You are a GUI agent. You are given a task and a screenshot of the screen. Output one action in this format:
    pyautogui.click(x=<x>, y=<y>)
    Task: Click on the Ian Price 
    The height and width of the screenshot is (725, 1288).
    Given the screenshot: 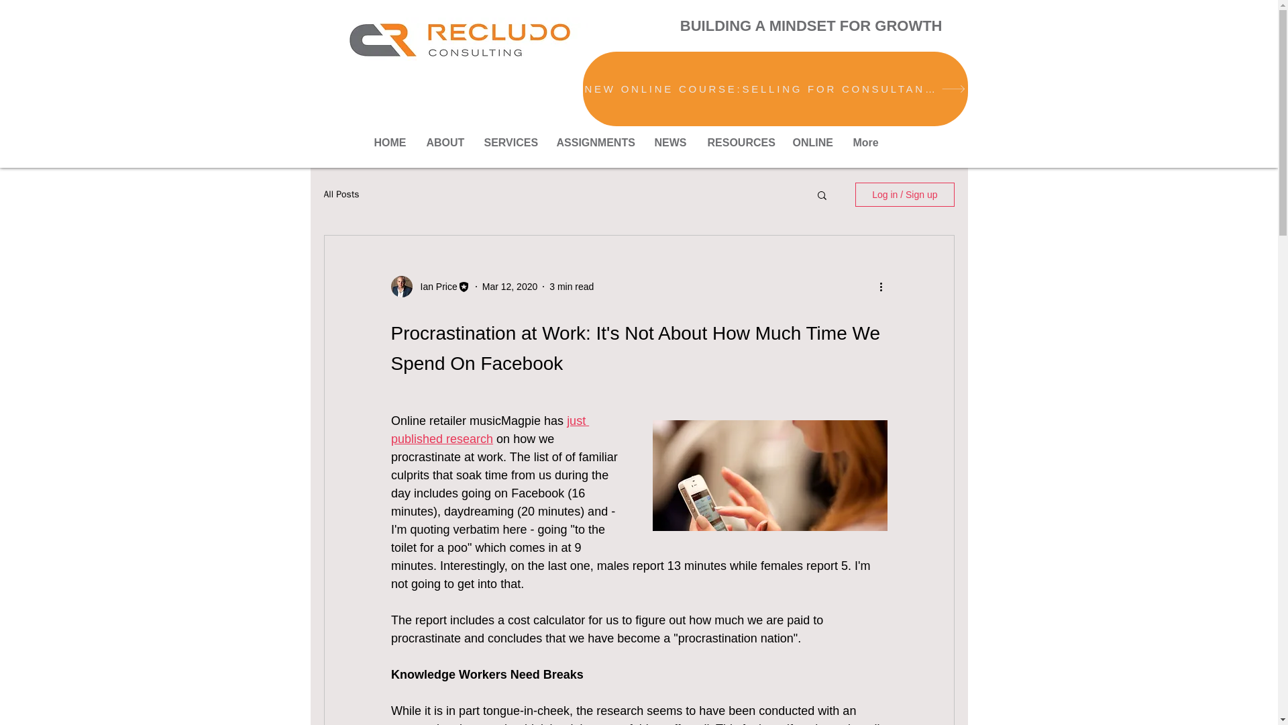 What is the action you would take?
    pyautogui.click(x=435, y=286)
    